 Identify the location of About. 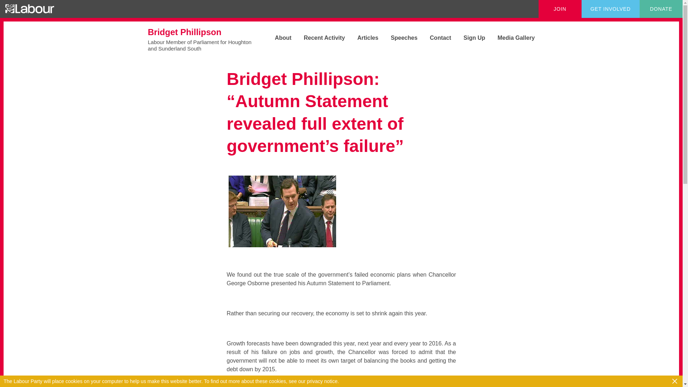
(277, 38).